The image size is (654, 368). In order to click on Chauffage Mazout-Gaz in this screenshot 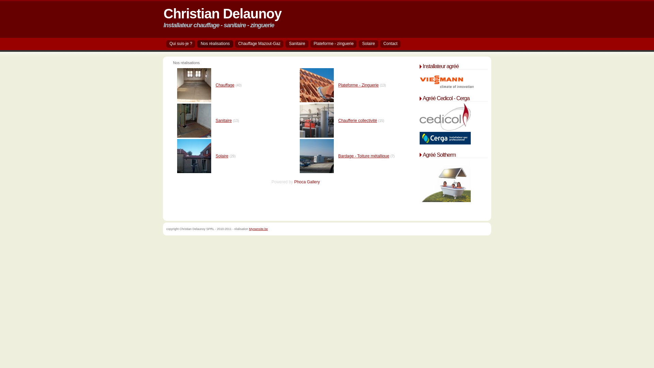, I will do `click(261, 44)`.